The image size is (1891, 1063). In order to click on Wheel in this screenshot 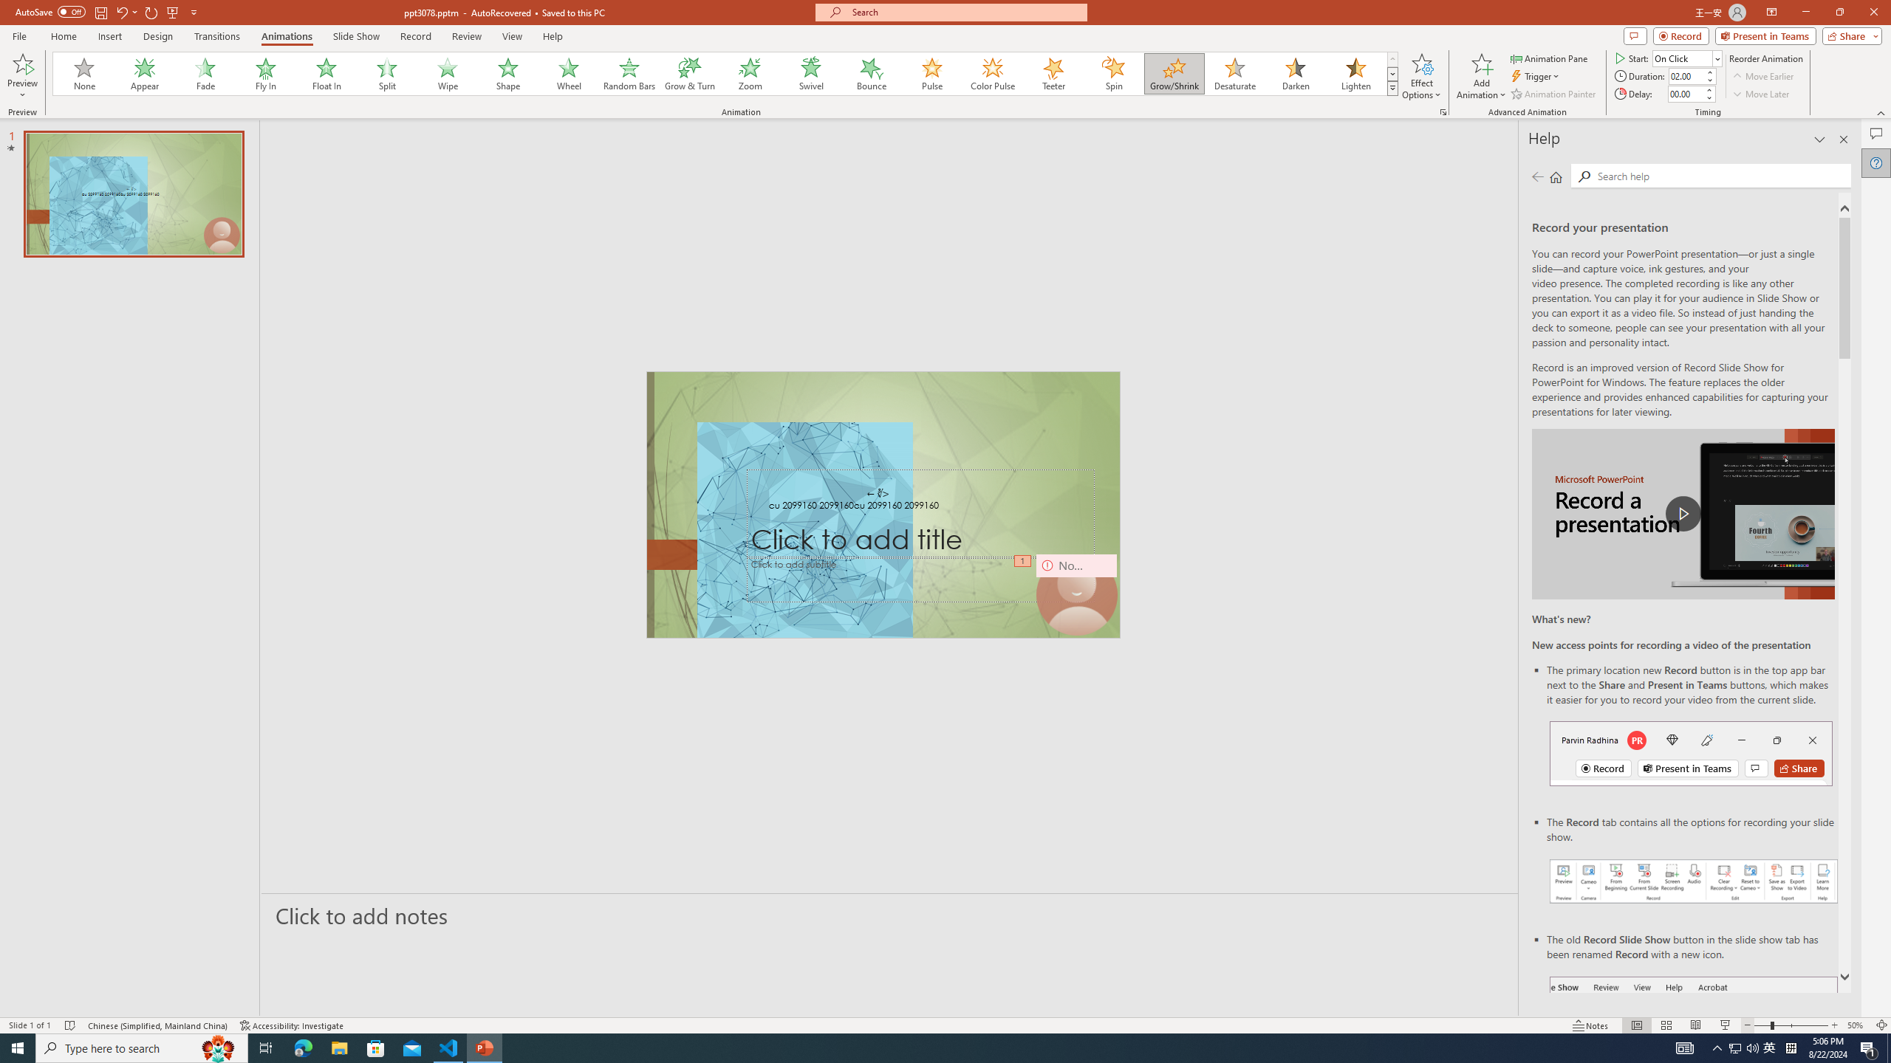, I will do `click(569, 74)`.